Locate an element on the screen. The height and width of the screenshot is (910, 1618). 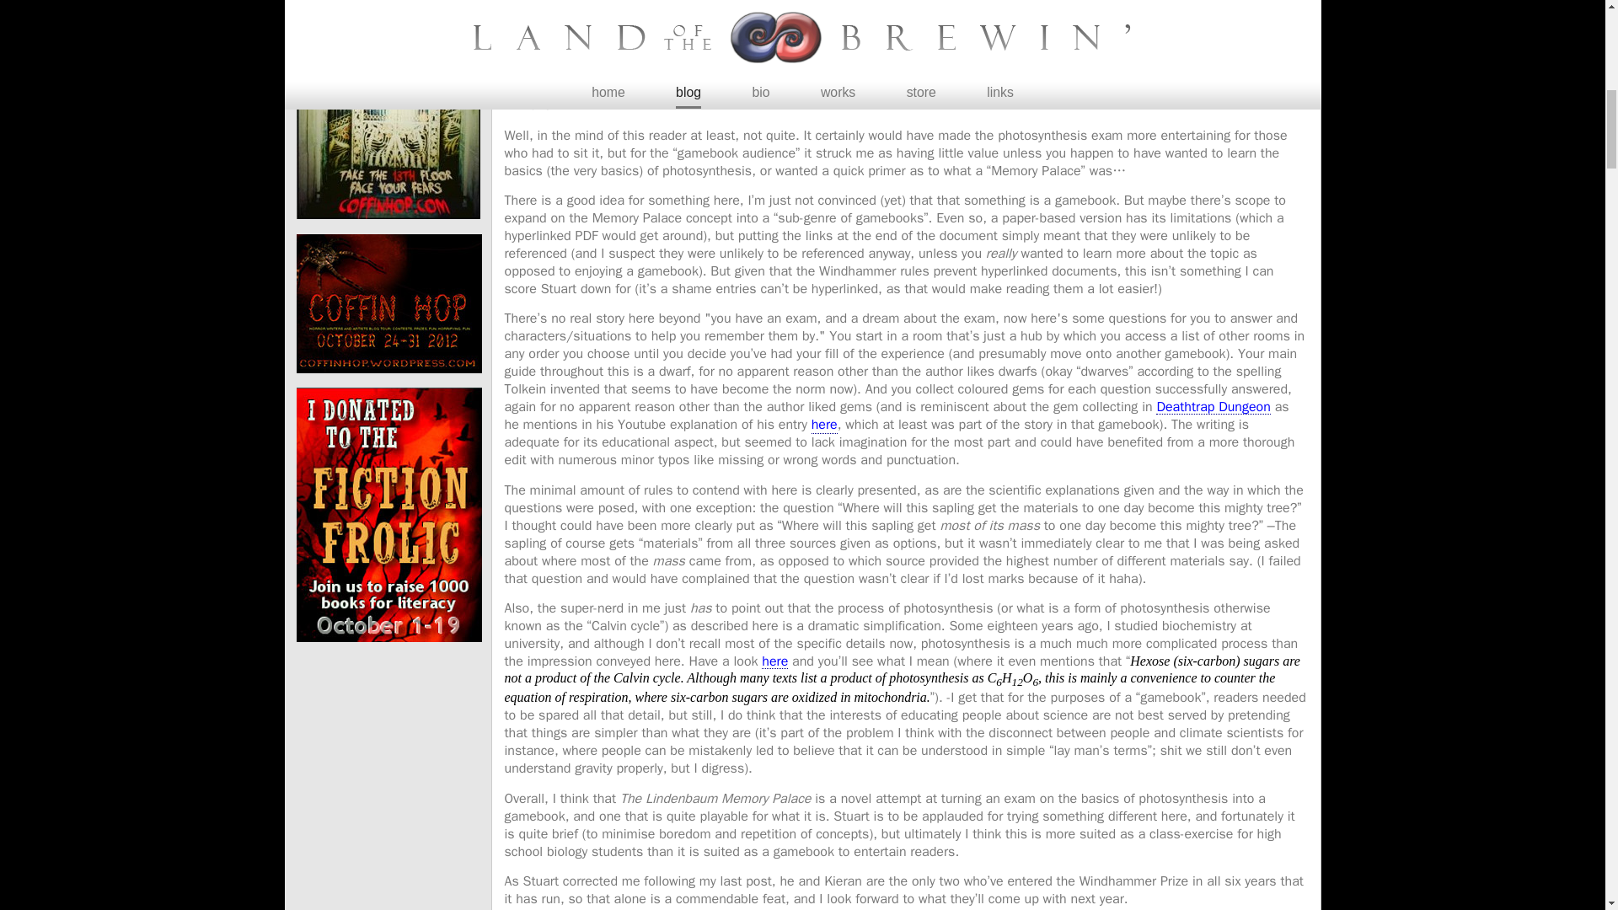
here is located at coordinates (775, 661).